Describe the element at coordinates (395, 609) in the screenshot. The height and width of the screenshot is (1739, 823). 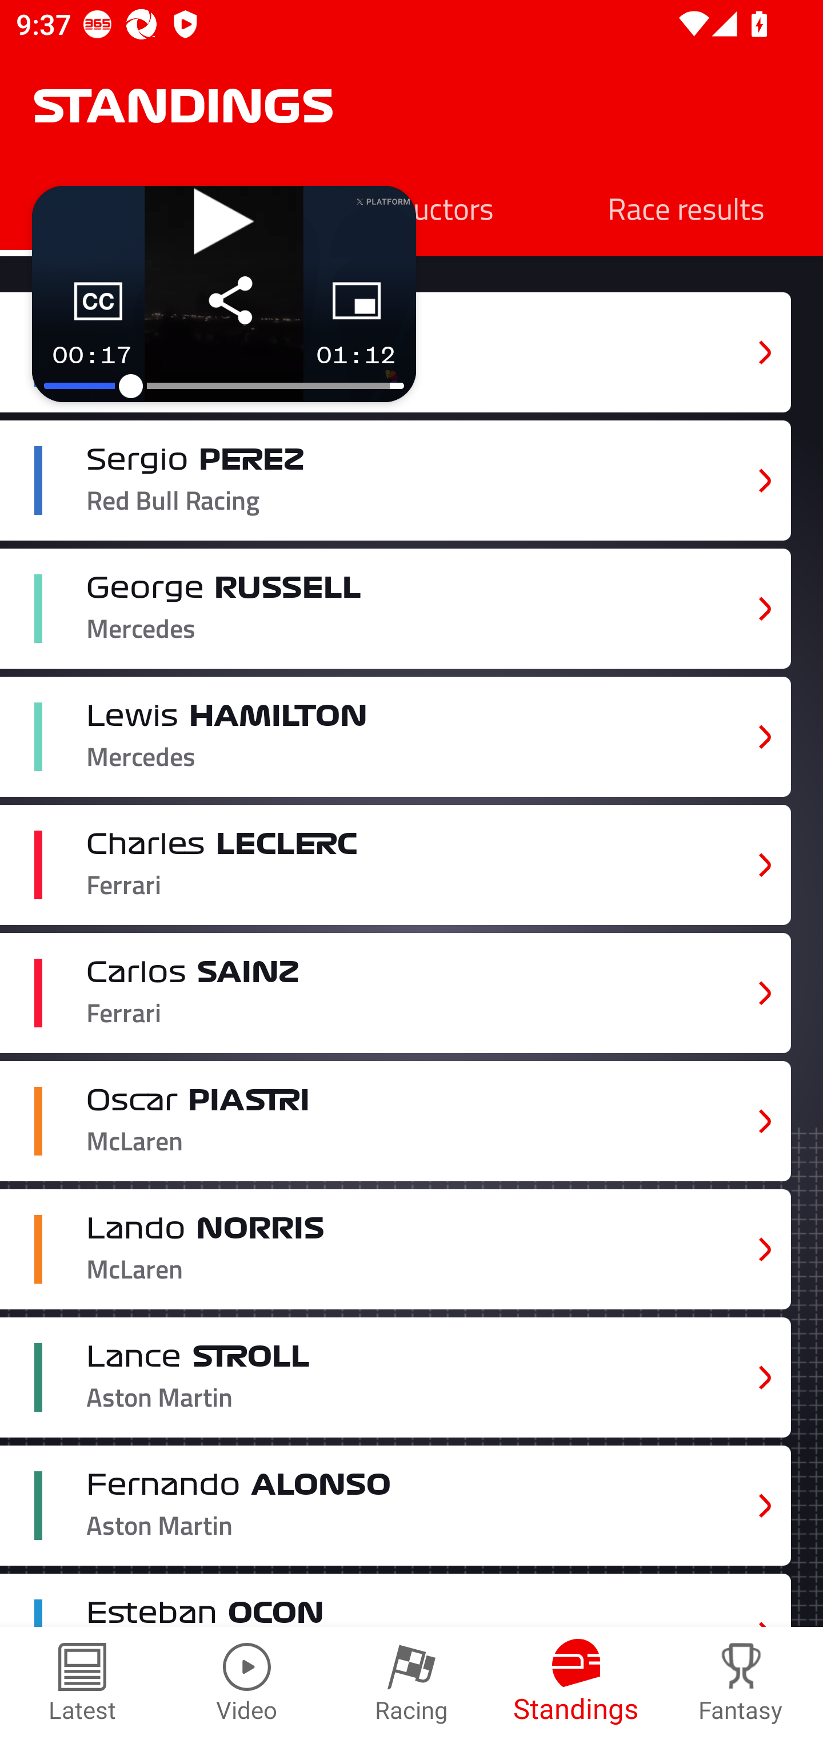
I see `George RUSSELL Mercedes` at that location.